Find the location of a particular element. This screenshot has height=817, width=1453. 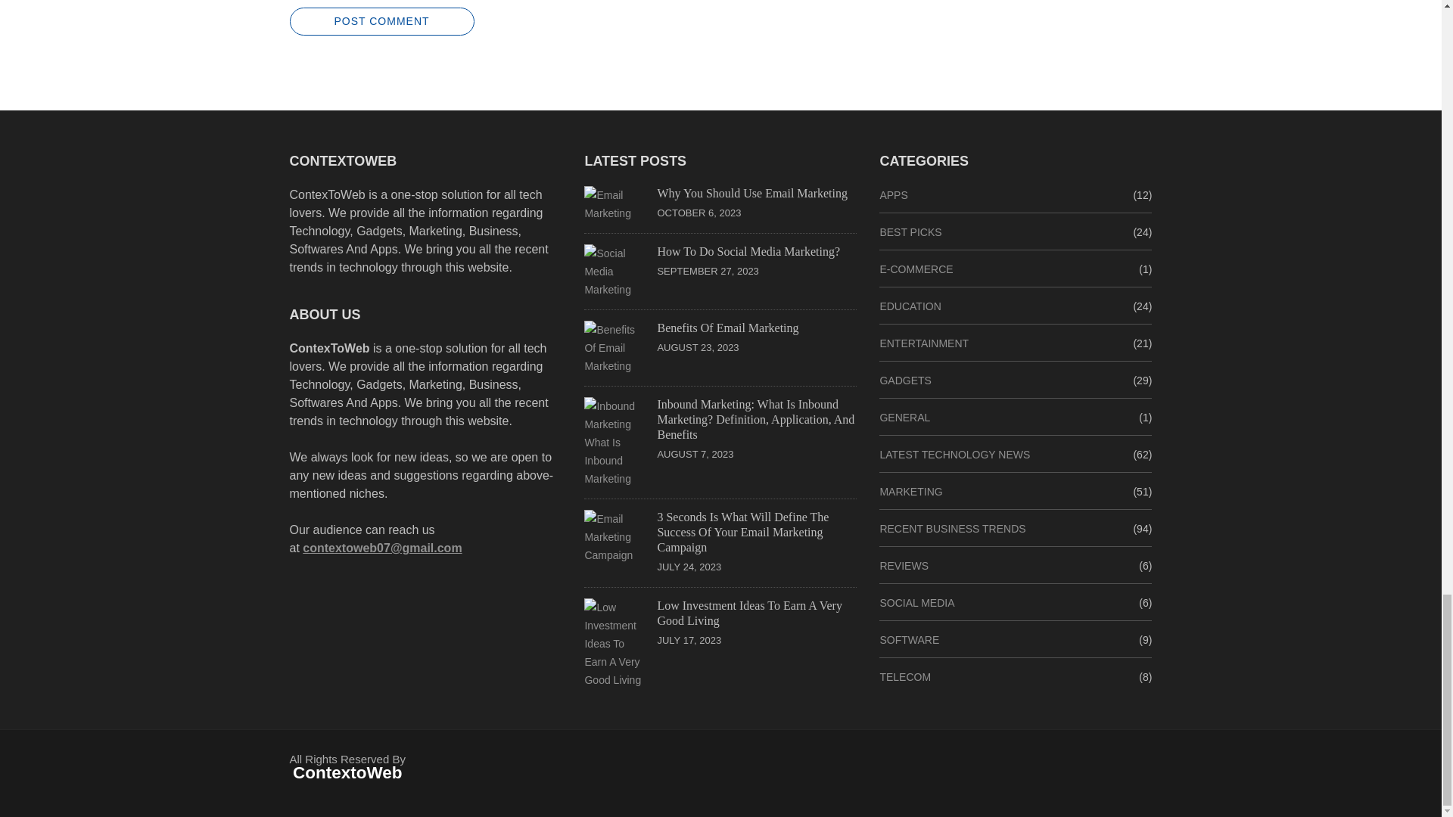

How To Do Social Media Marketing? is located at coordinates (748, 251).